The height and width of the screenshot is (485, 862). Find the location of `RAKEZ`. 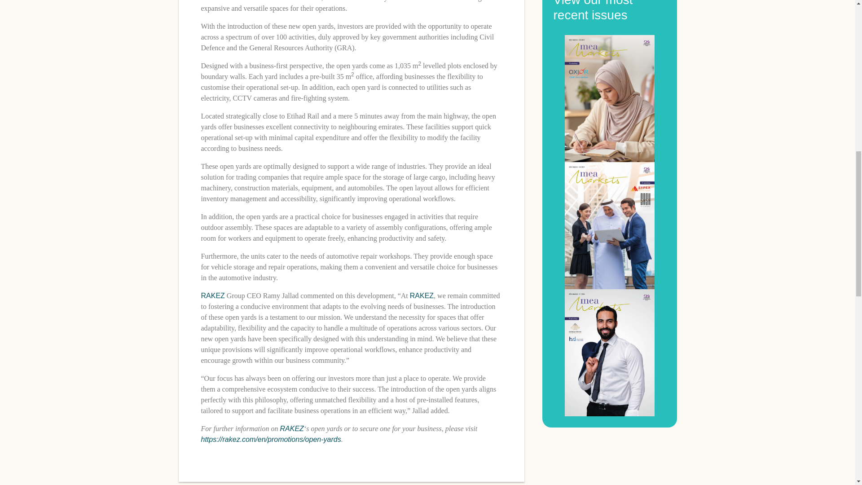

RAKEZ is located at coordinates (292, 428).